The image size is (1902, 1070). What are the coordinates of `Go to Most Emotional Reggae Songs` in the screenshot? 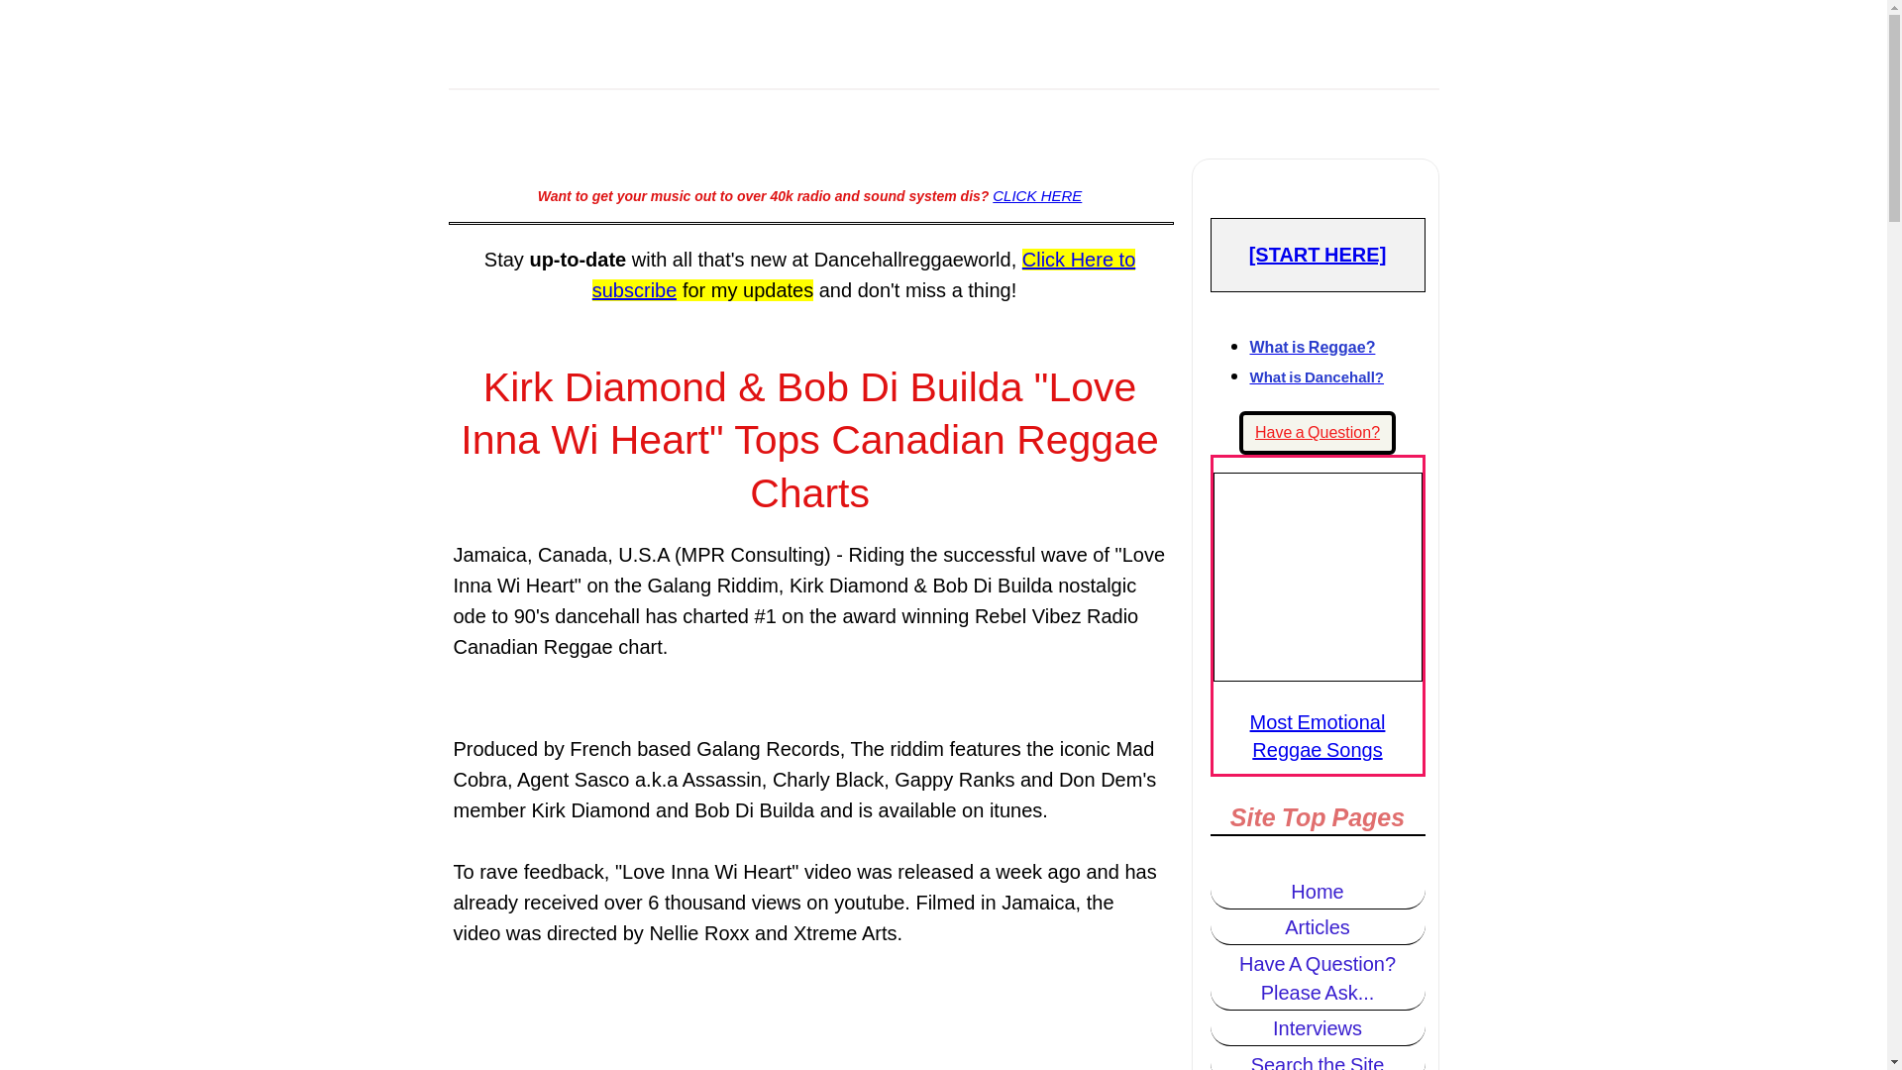 It's located at (1317, 674).